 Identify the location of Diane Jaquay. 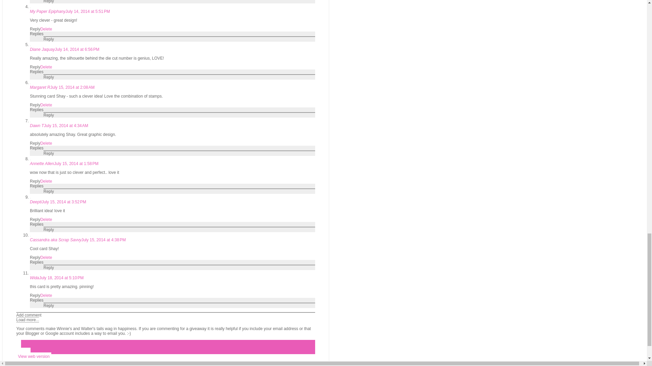
(42, 49).